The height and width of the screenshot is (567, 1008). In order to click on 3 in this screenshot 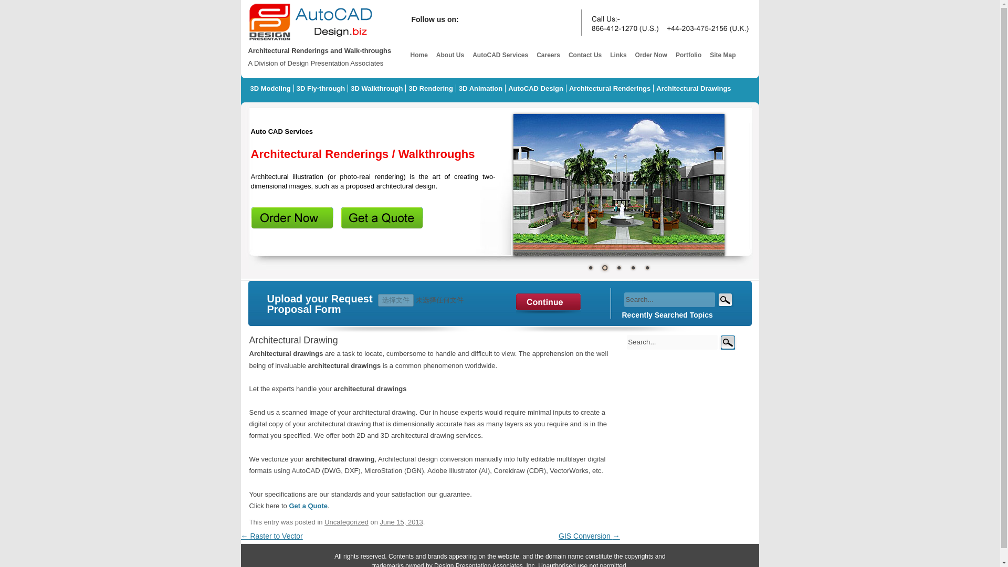, I will do `click(618, 267)`.